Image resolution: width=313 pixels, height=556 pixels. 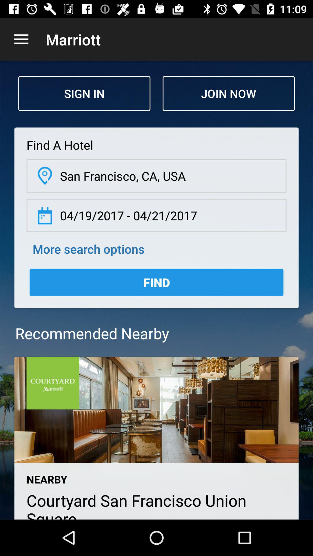 What do you see at coordinates (21, 39) in the screenshot?
I see `select the icon to the left of the marriott icon` at bounding box center [21, 39].